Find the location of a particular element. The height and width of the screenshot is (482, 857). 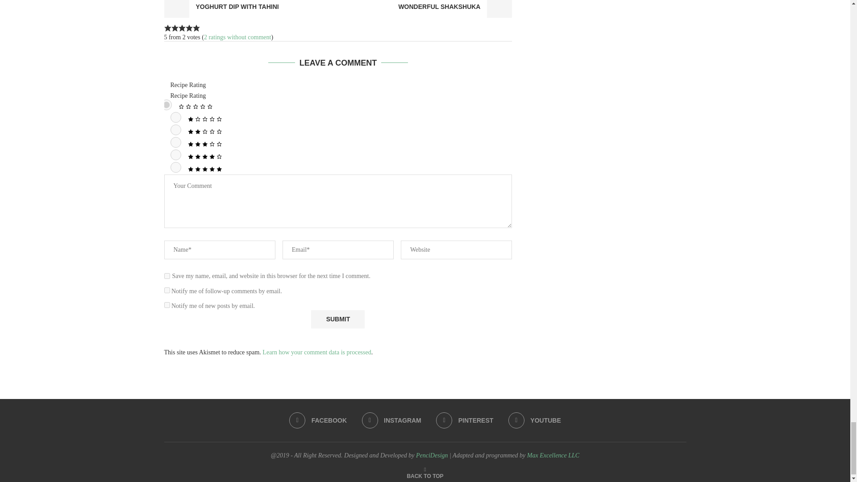

1 is located at coordinates (176, 117).